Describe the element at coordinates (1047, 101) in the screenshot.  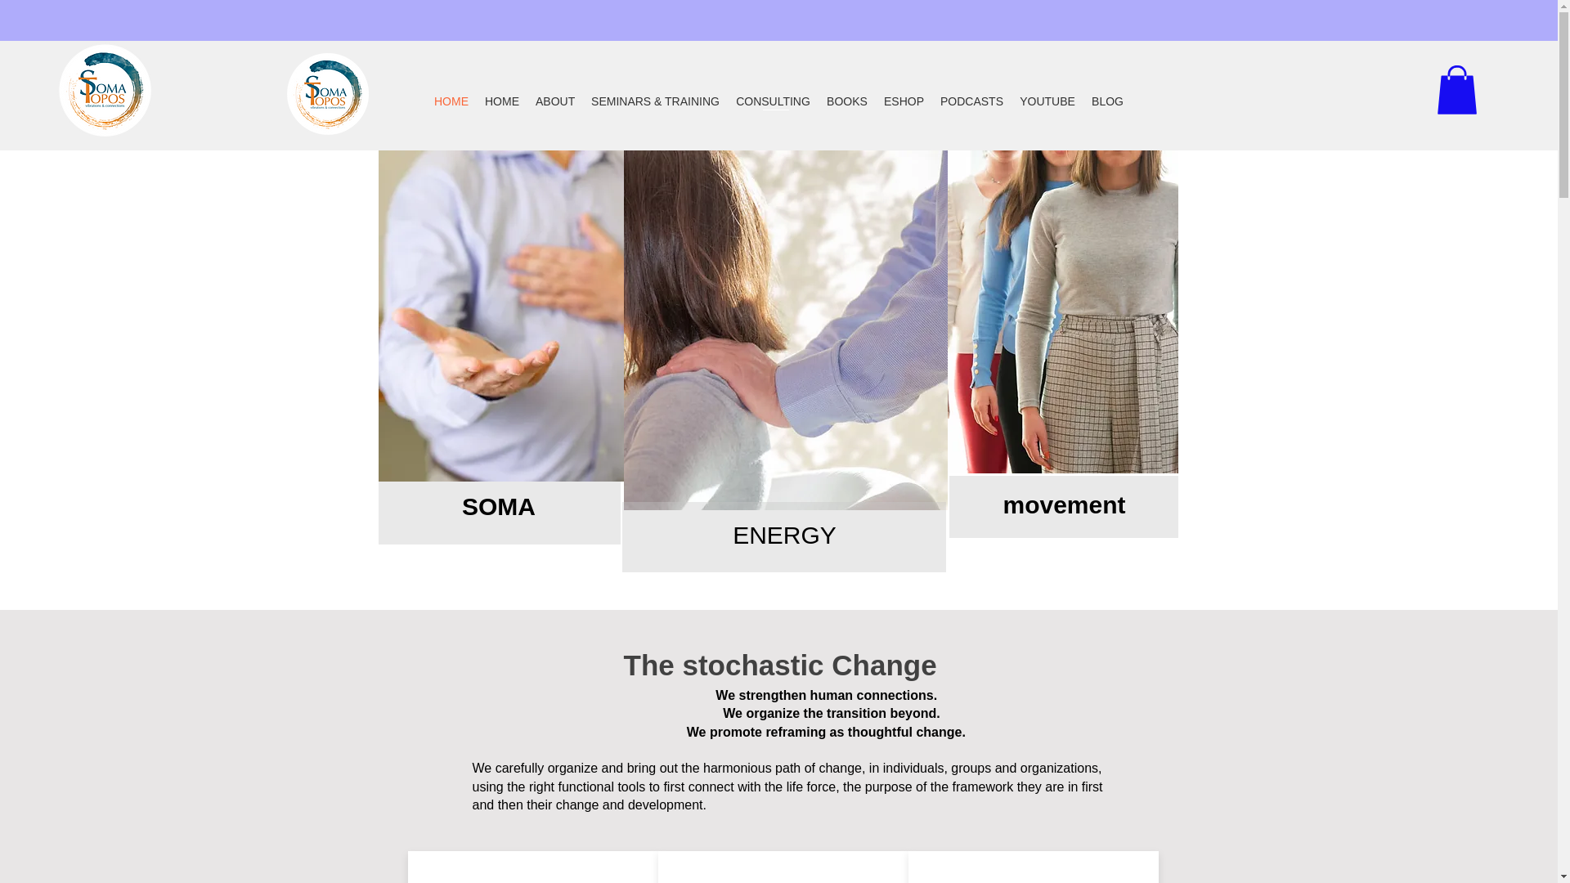
I see `YOUTUBE` at that location.